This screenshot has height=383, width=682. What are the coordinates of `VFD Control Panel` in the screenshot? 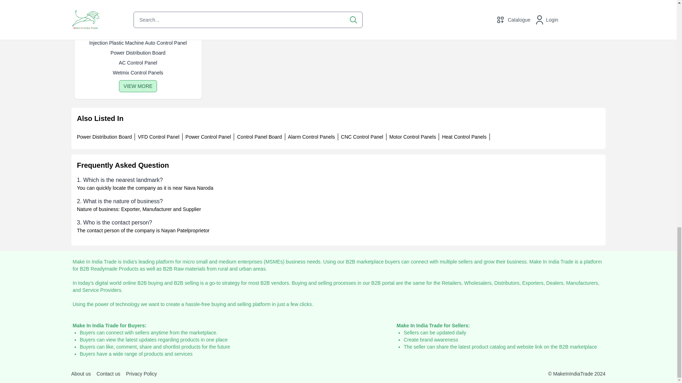 It's located at (158, 137).